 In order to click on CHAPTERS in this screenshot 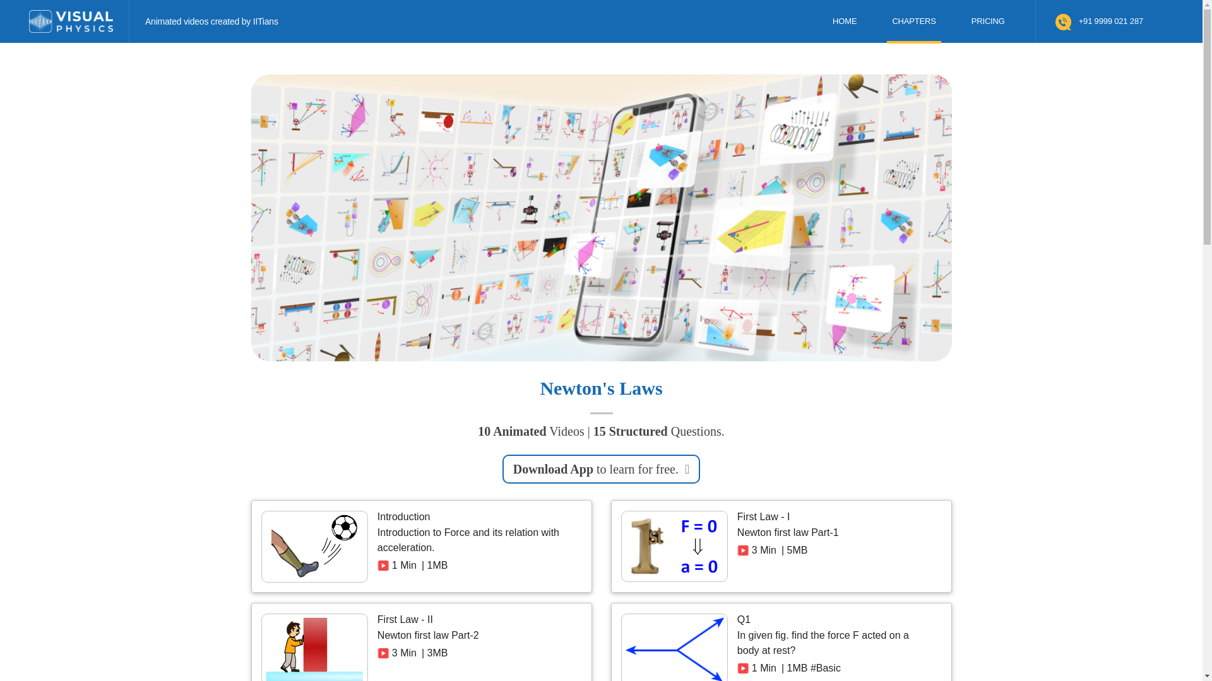, I will do `click(913, 21)`.